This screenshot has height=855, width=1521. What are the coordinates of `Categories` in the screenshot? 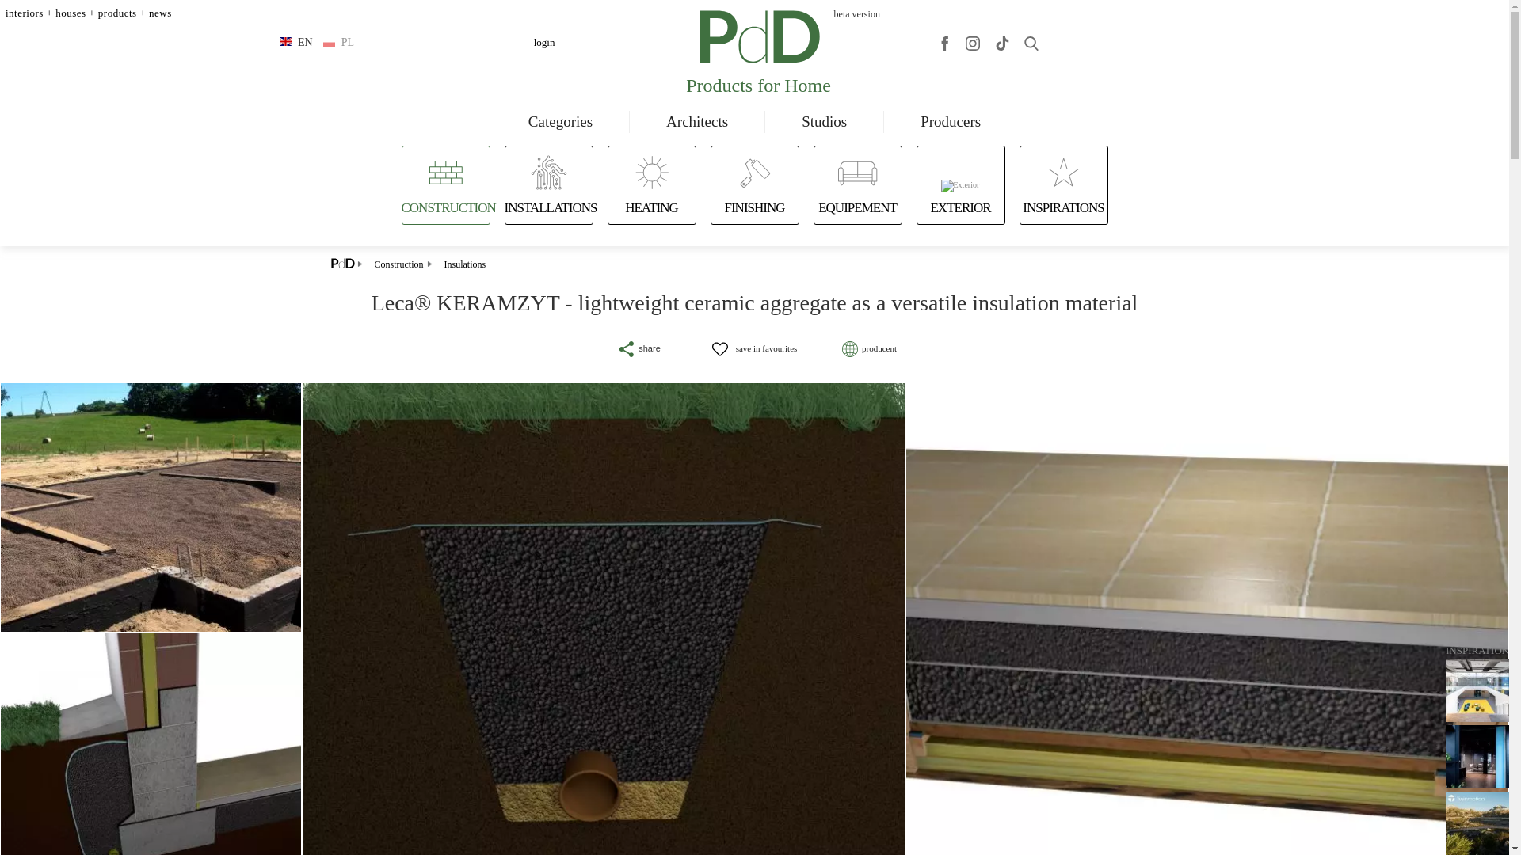 It's located at (560, 122).